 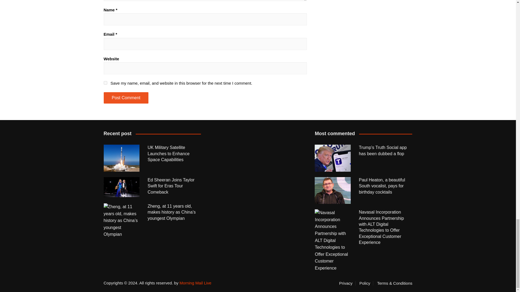 I want to click on Post Comment, so click(x=126, y=98).